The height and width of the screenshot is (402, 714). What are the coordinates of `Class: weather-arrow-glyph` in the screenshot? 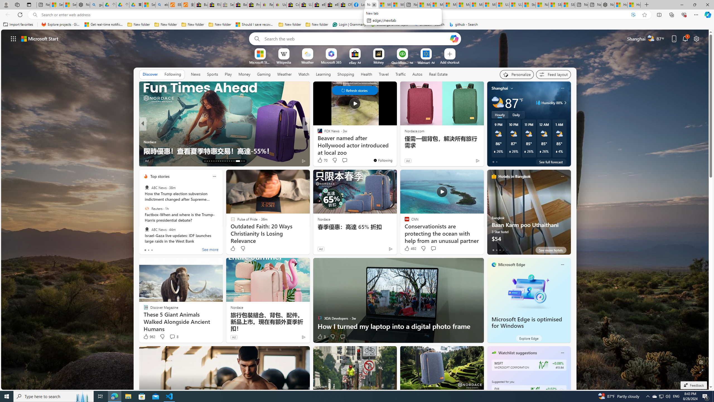 It's located at (565, 103).